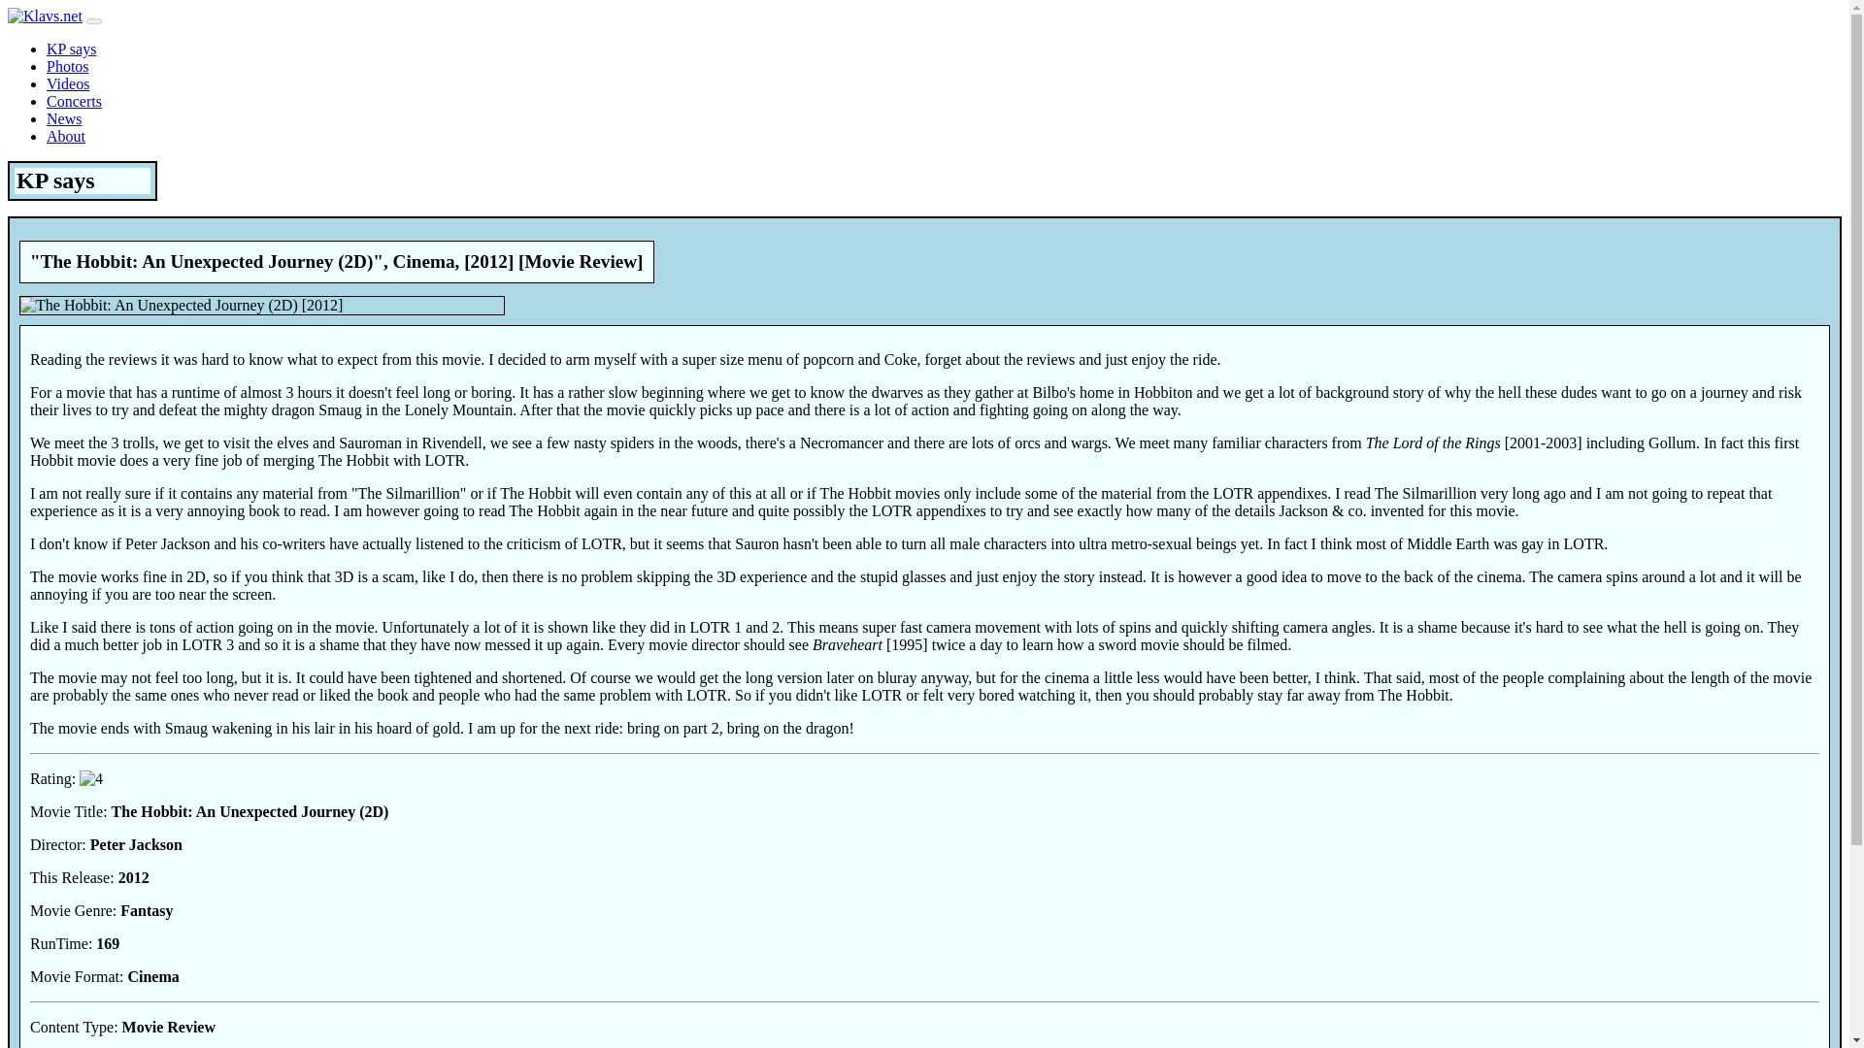  Describe the element at coordinates (68, 83) in the screenshot. I see `Videos` at that location.